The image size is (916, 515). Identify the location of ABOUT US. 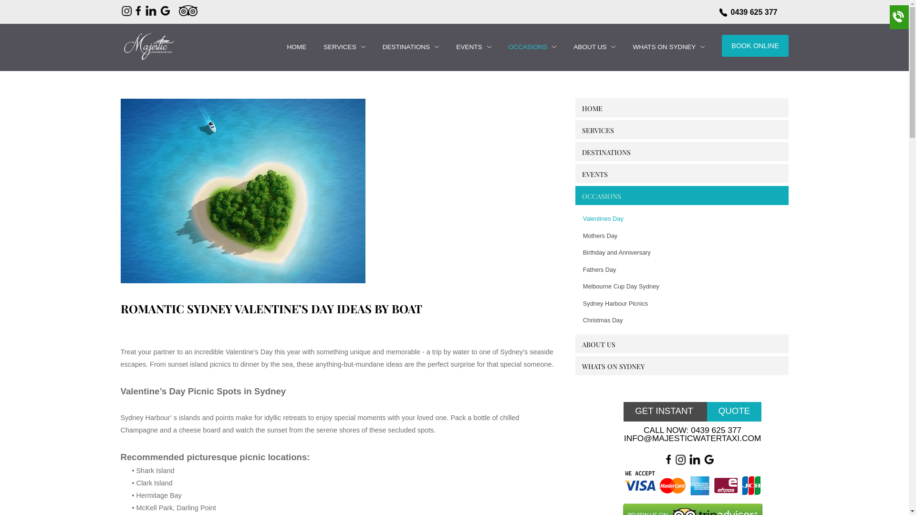
(594, 47).